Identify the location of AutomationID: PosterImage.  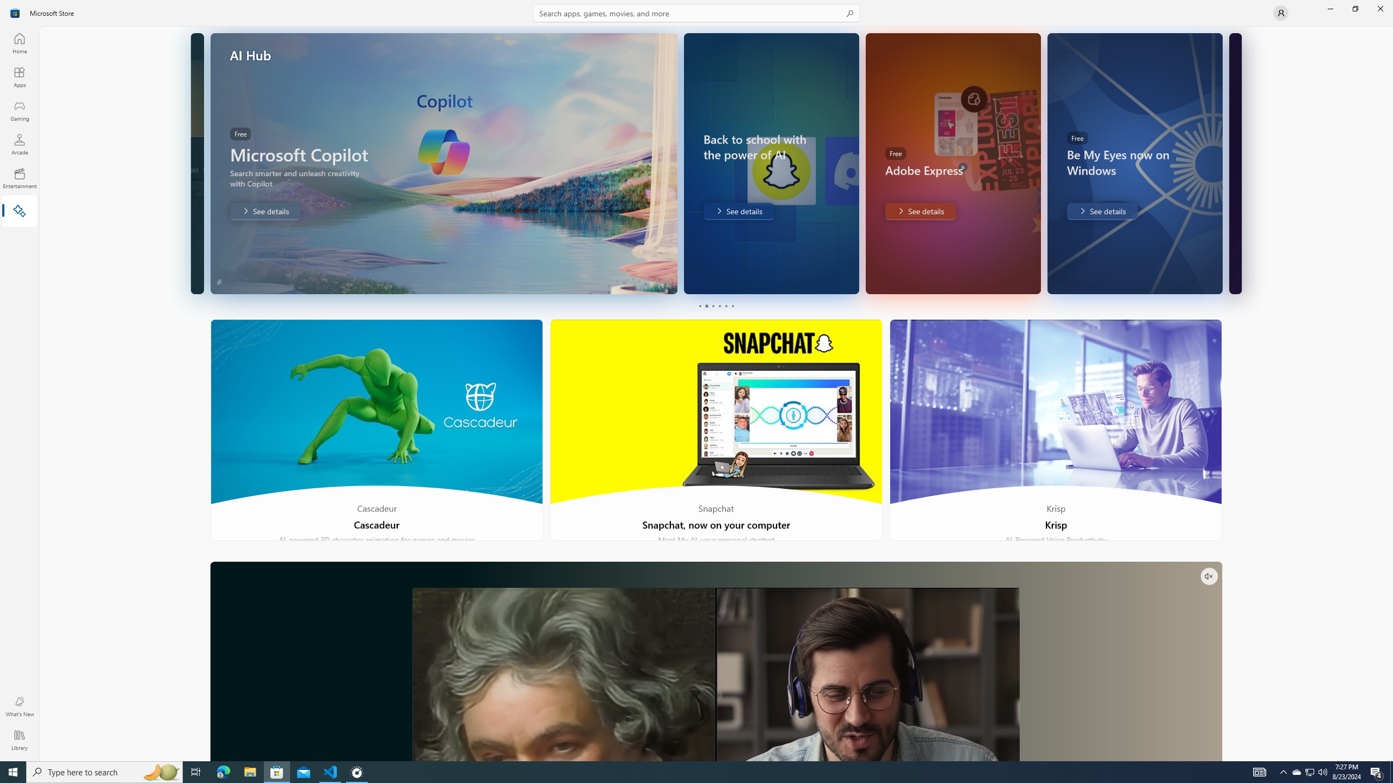
(716, 674).